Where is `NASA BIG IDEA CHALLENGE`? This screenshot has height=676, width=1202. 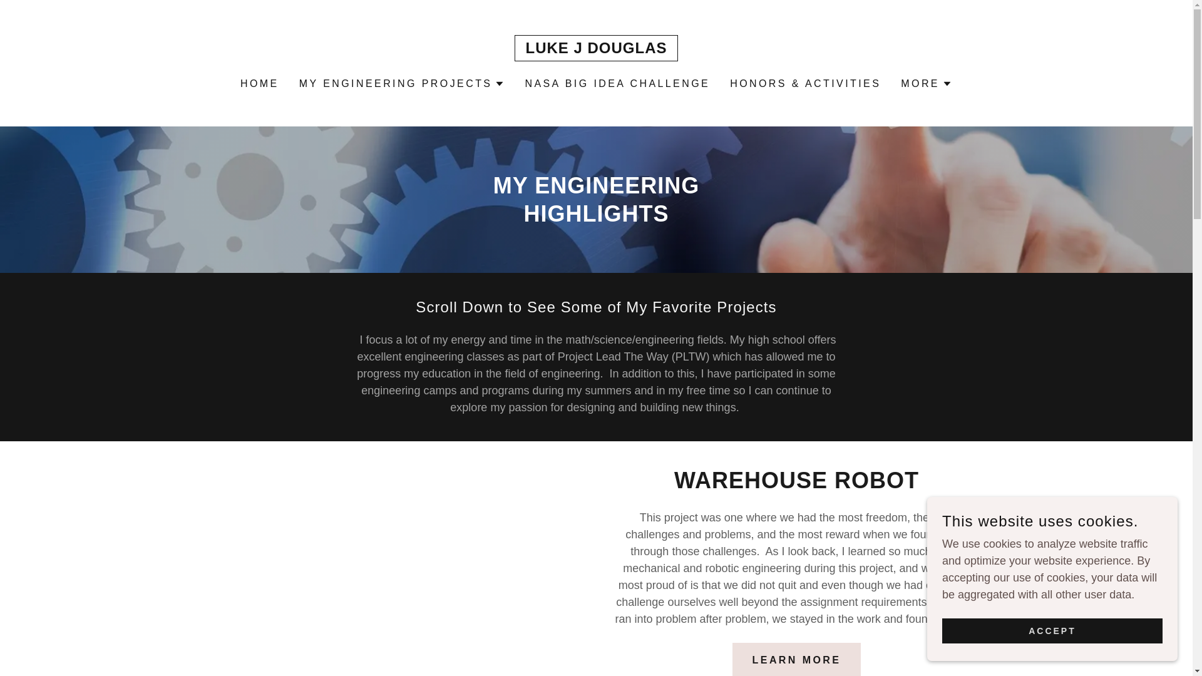
NASA BIG IDEA CHALLENGE is located at coordinates (617, 84).